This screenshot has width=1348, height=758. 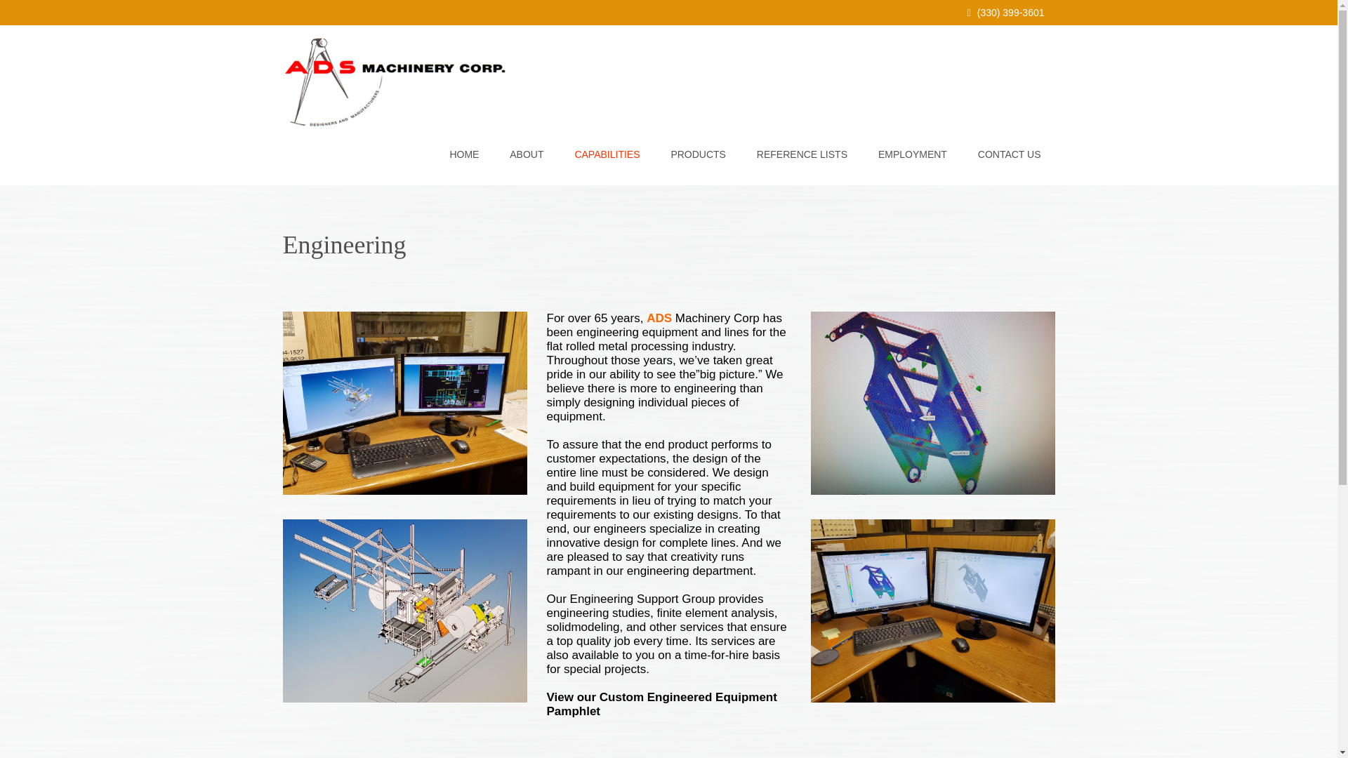 I want to click on CONTACT US, so click(x=1010, y=154).